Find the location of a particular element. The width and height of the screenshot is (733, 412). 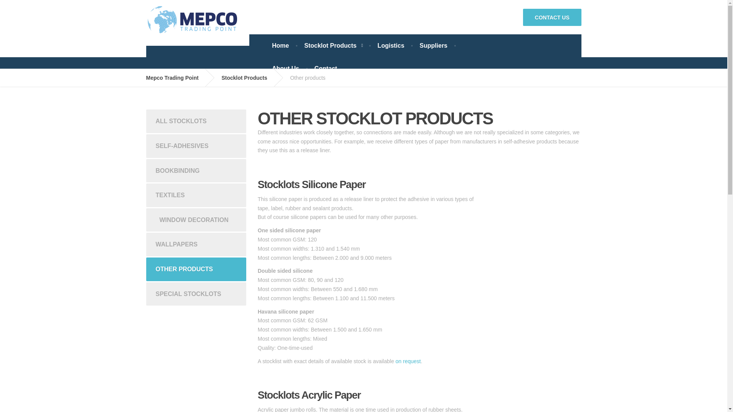

Stocklot Products is located at coordinates (333, 46).